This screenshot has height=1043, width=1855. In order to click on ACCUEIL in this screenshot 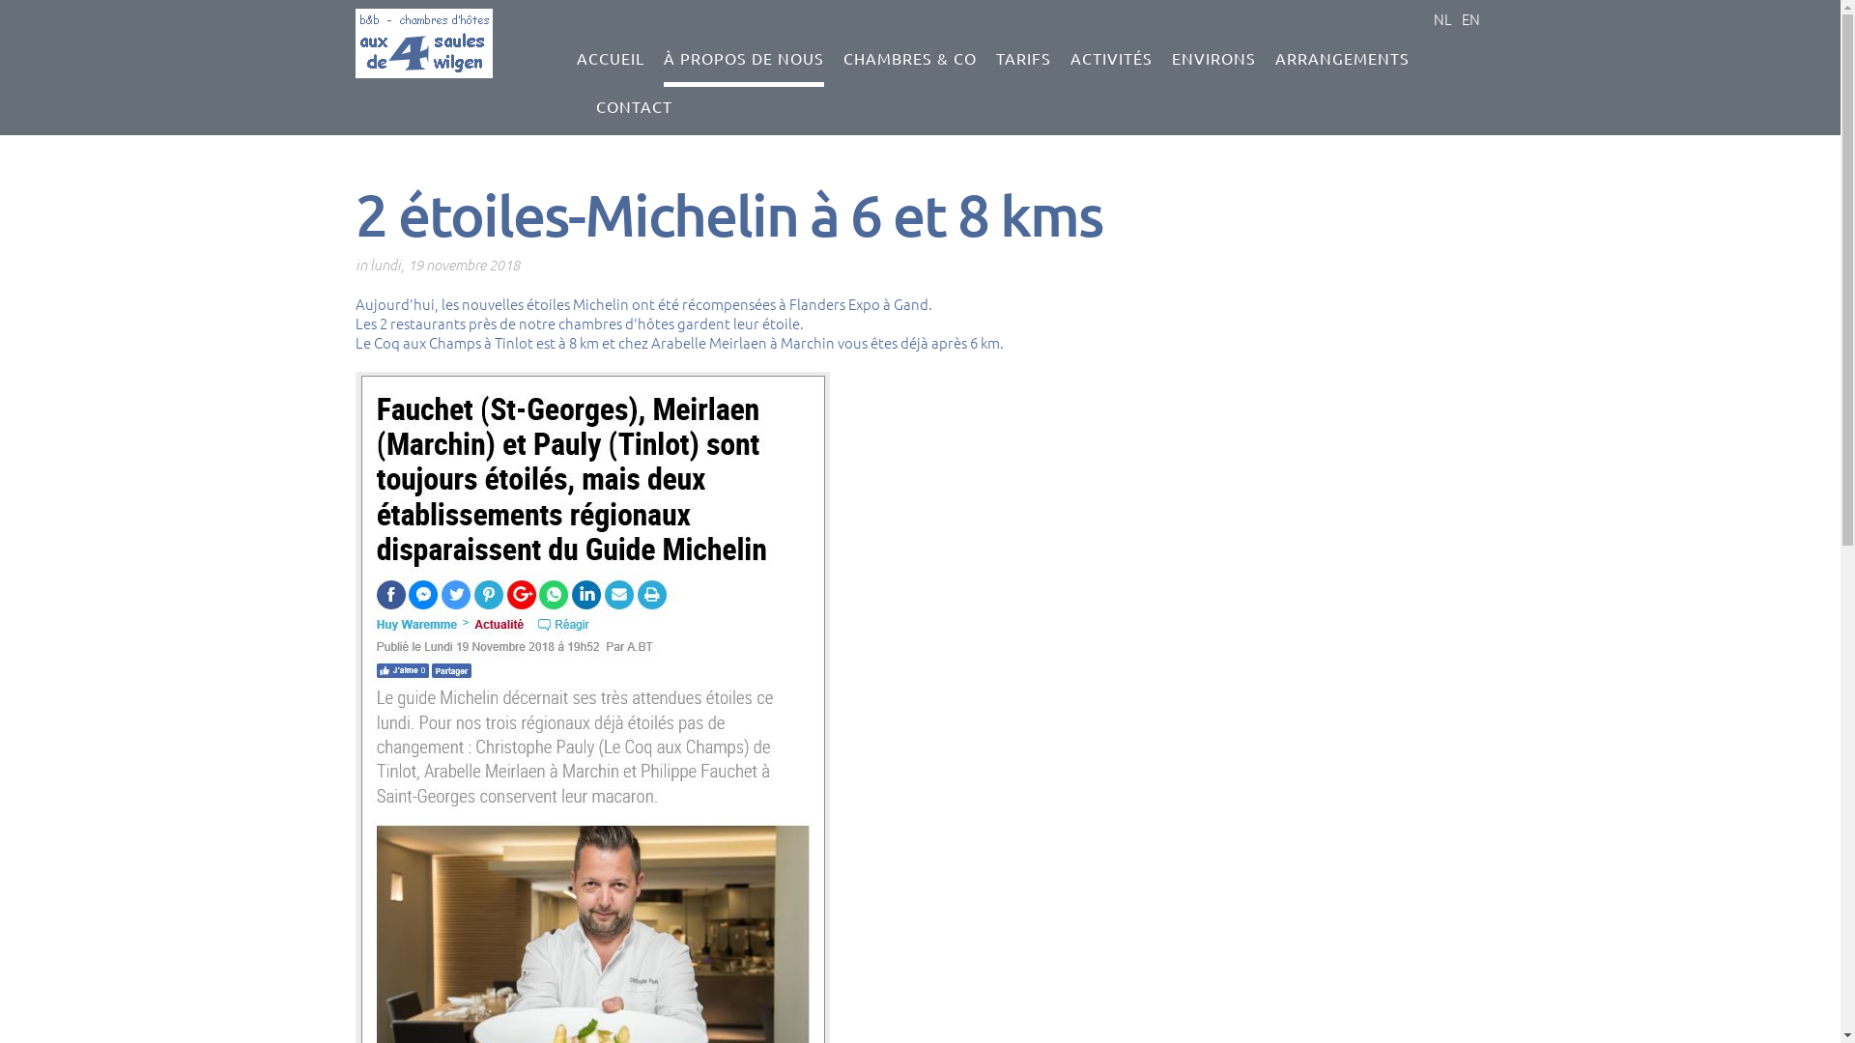, I will do `click(611, 63)`.